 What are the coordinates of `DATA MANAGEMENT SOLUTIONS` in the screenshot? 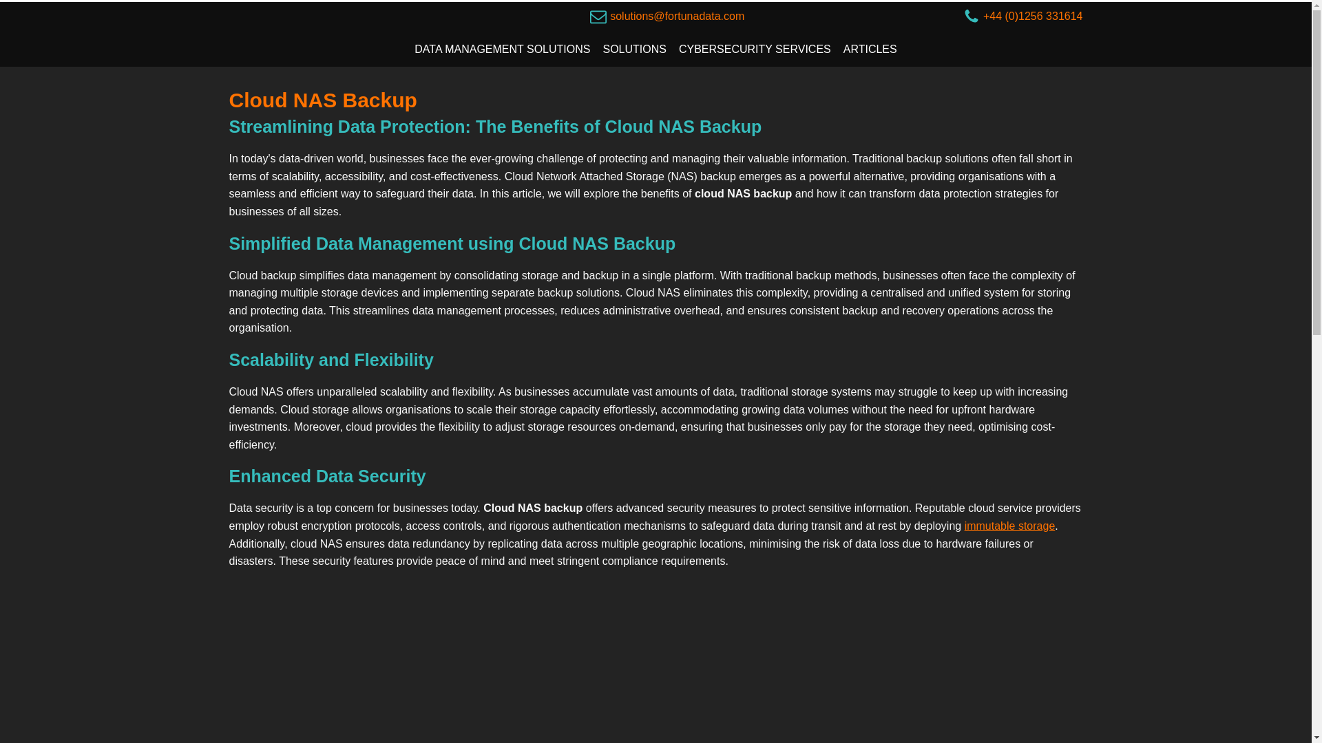 It's located at (502, 50).